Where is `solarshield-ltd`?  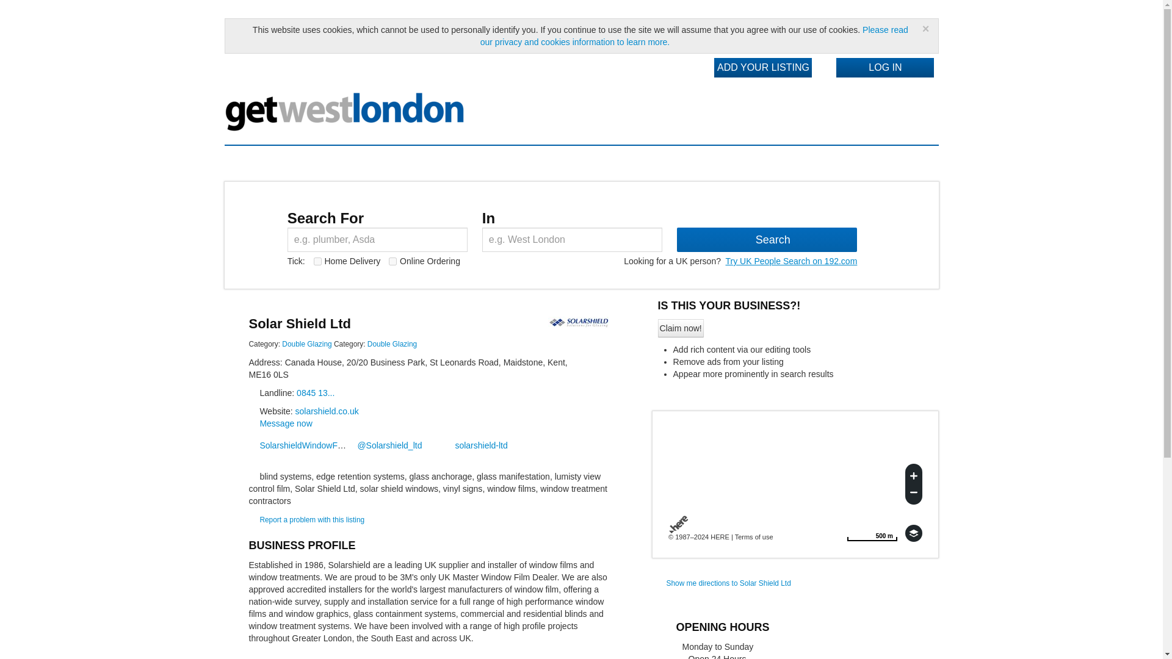 solarshield-ltd is located at coordinates (317, 261).